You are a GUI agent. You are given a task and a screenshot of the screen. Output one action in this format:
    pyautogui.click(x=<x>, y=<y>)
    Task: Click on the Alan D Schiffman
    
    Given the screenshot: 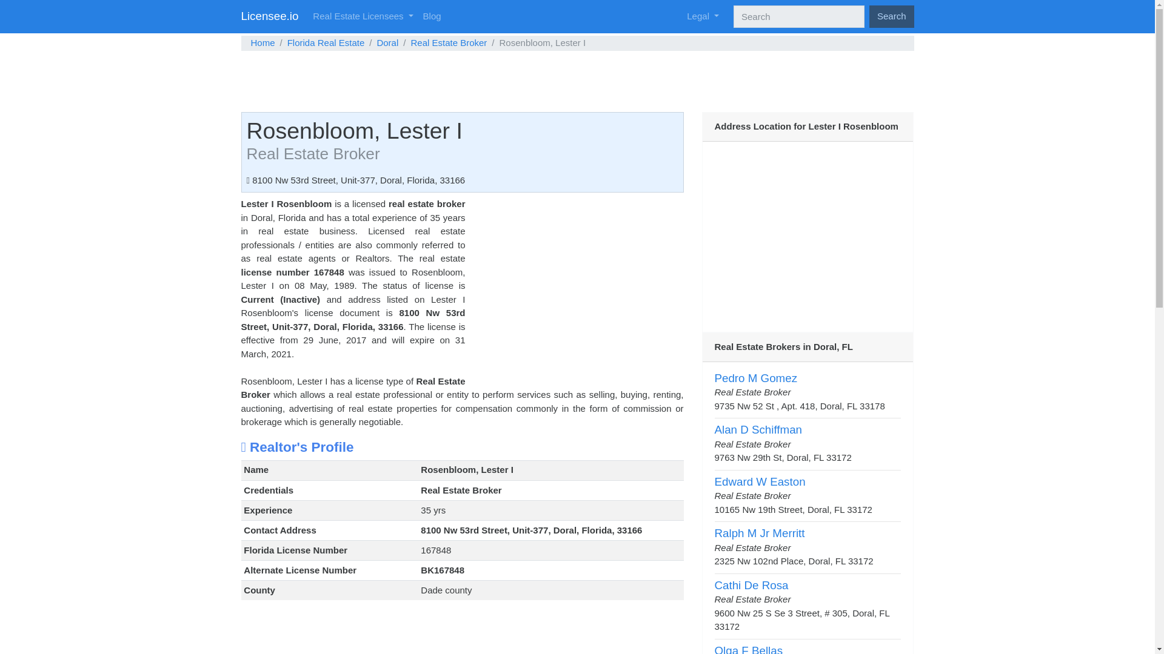 What is the action you would take?
    pyautogui.click(x=758, y=429)
    